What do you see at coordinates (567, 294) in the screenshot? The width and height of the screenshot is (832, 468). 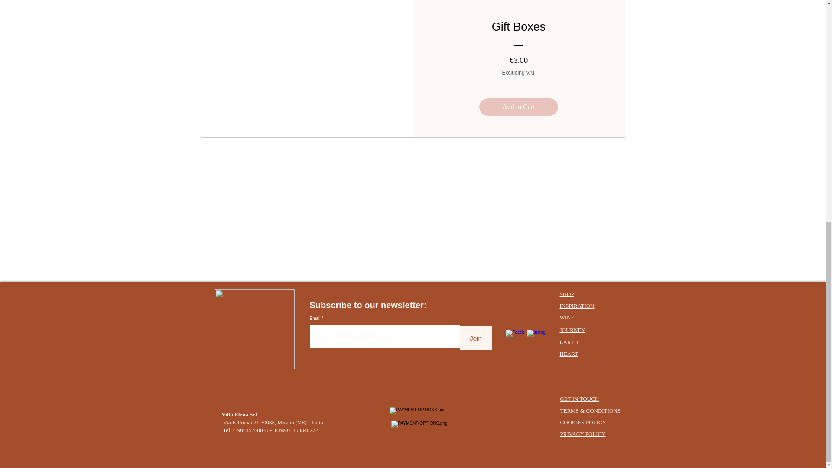 I see `SHOP` at bounding box center [567, 294].